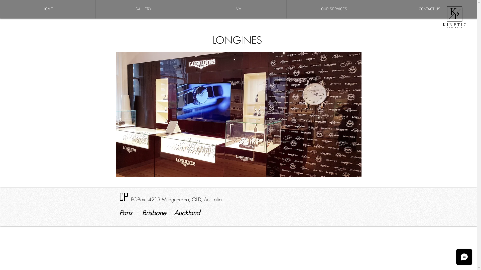  I want to click on Paris, so click(126, 213).